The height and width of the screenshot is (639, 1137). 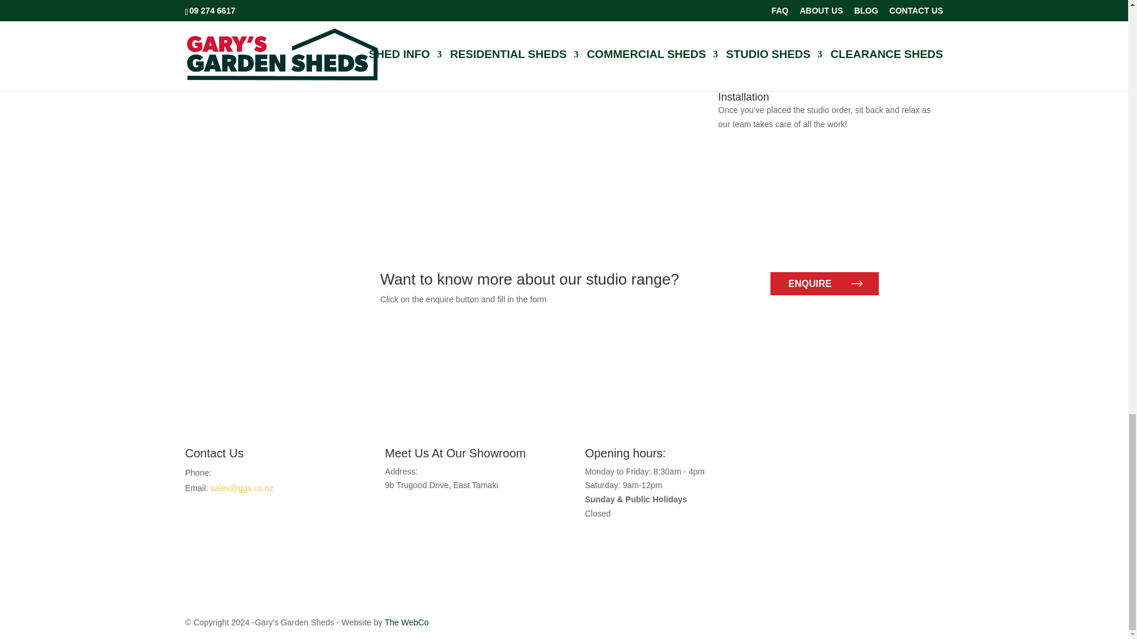 What do you see at coordinates (406, 622) in the screenshot?
I see `The WebCo` at bounding box center [406, 622].